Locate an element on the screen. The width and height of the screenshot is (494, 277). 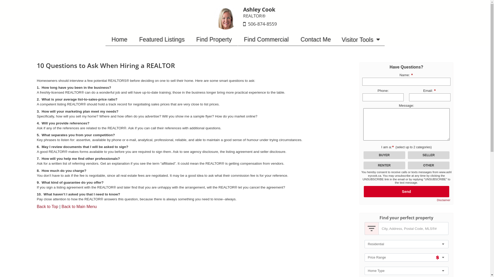
506-874-8559 is located at coordinates (262, 24).